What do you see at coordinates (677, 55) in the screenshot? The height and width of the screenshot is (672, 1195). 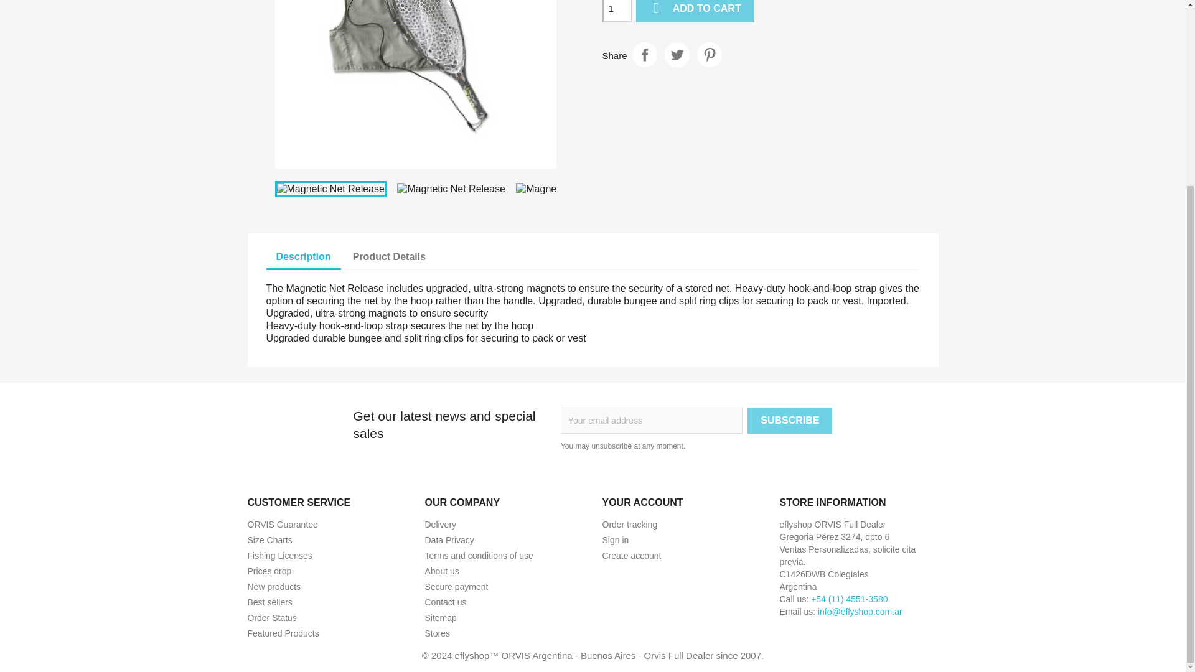 I see `Tweet` at bounding box center [677, 55].